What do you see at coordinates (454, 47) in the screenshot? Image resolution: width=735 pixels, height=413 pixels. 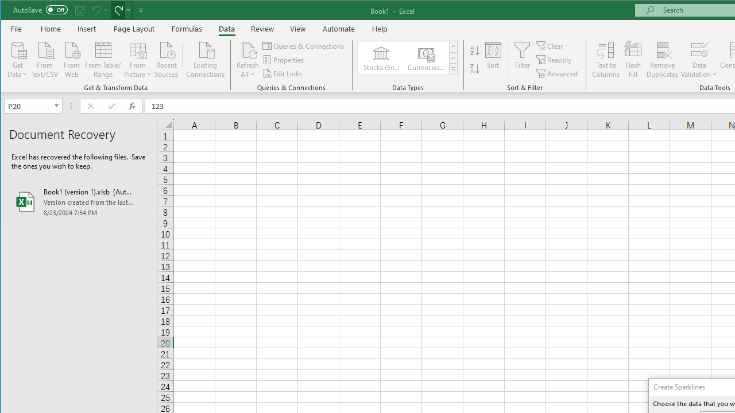 I see `Row up` at bounding box center [454, 47].